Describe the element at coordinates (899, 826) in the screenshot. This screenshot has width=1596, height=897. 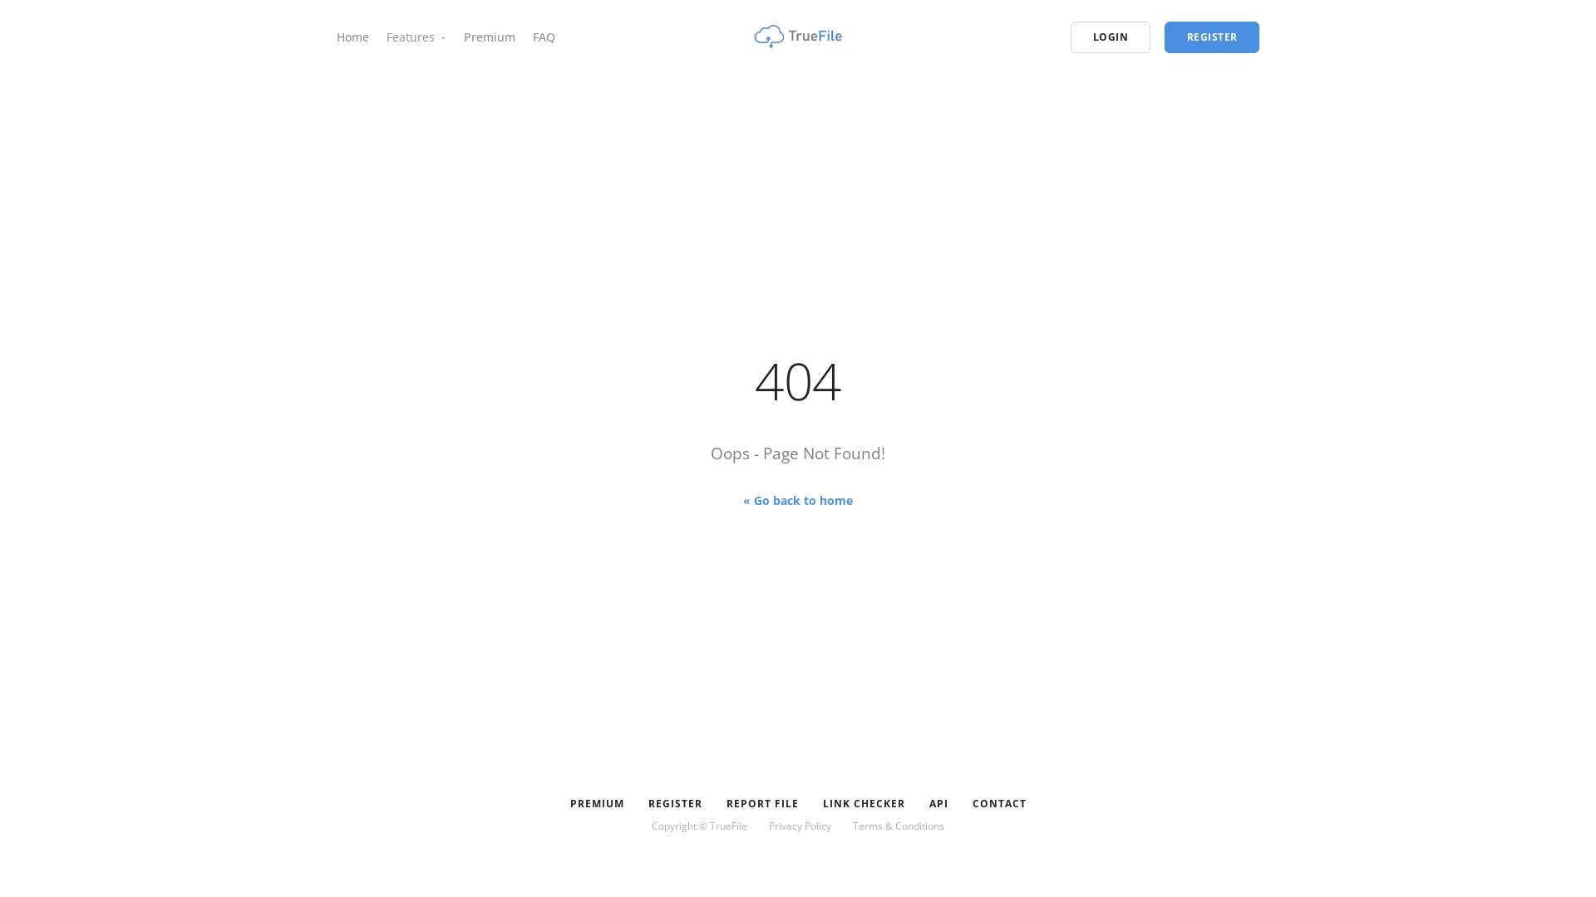
I see `Terms & Conditions` at that location.